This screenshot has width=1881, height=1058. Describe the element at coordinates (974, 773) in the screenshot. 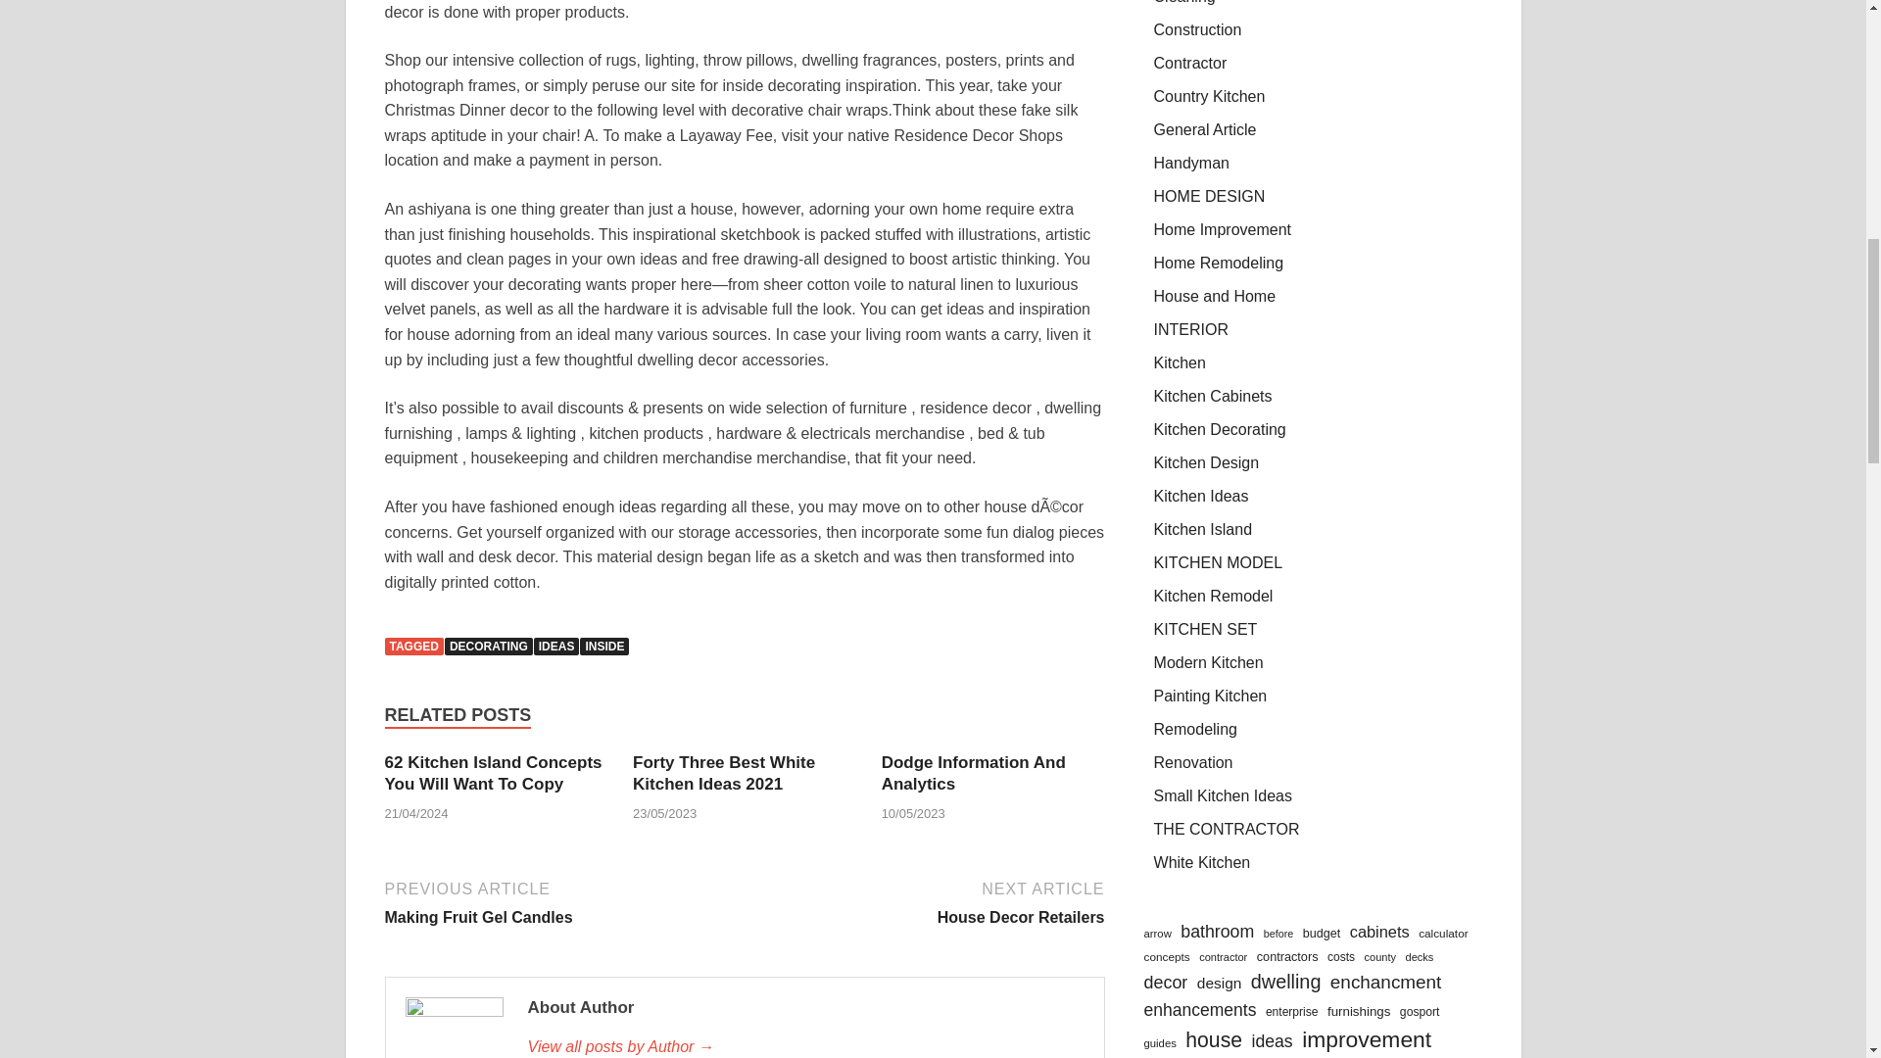

I see `Dodge Information And Analytics` at that location.